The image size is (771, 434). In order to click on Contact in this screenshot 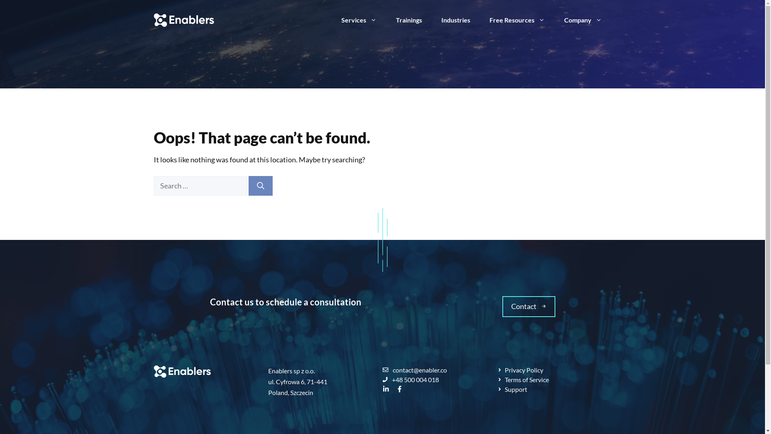, I will do `click(528, 307)`.